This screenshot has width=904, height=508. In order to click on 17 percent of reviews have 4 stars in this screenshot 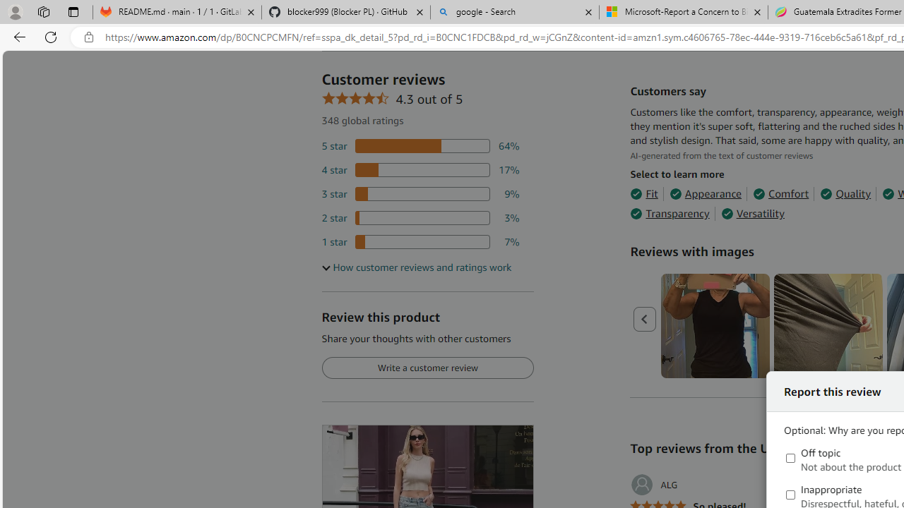, I will do `click(420, 170)`.